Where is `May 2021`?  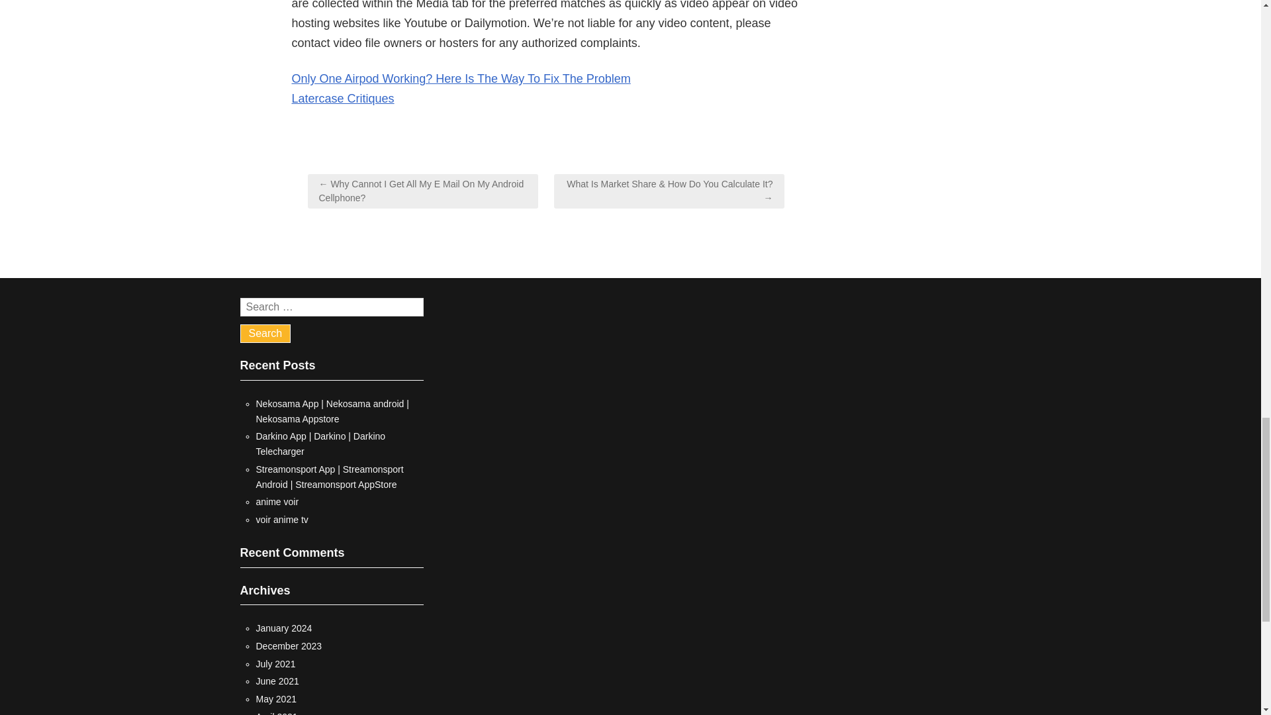 May 2021 is located at coordinates (275, 698).